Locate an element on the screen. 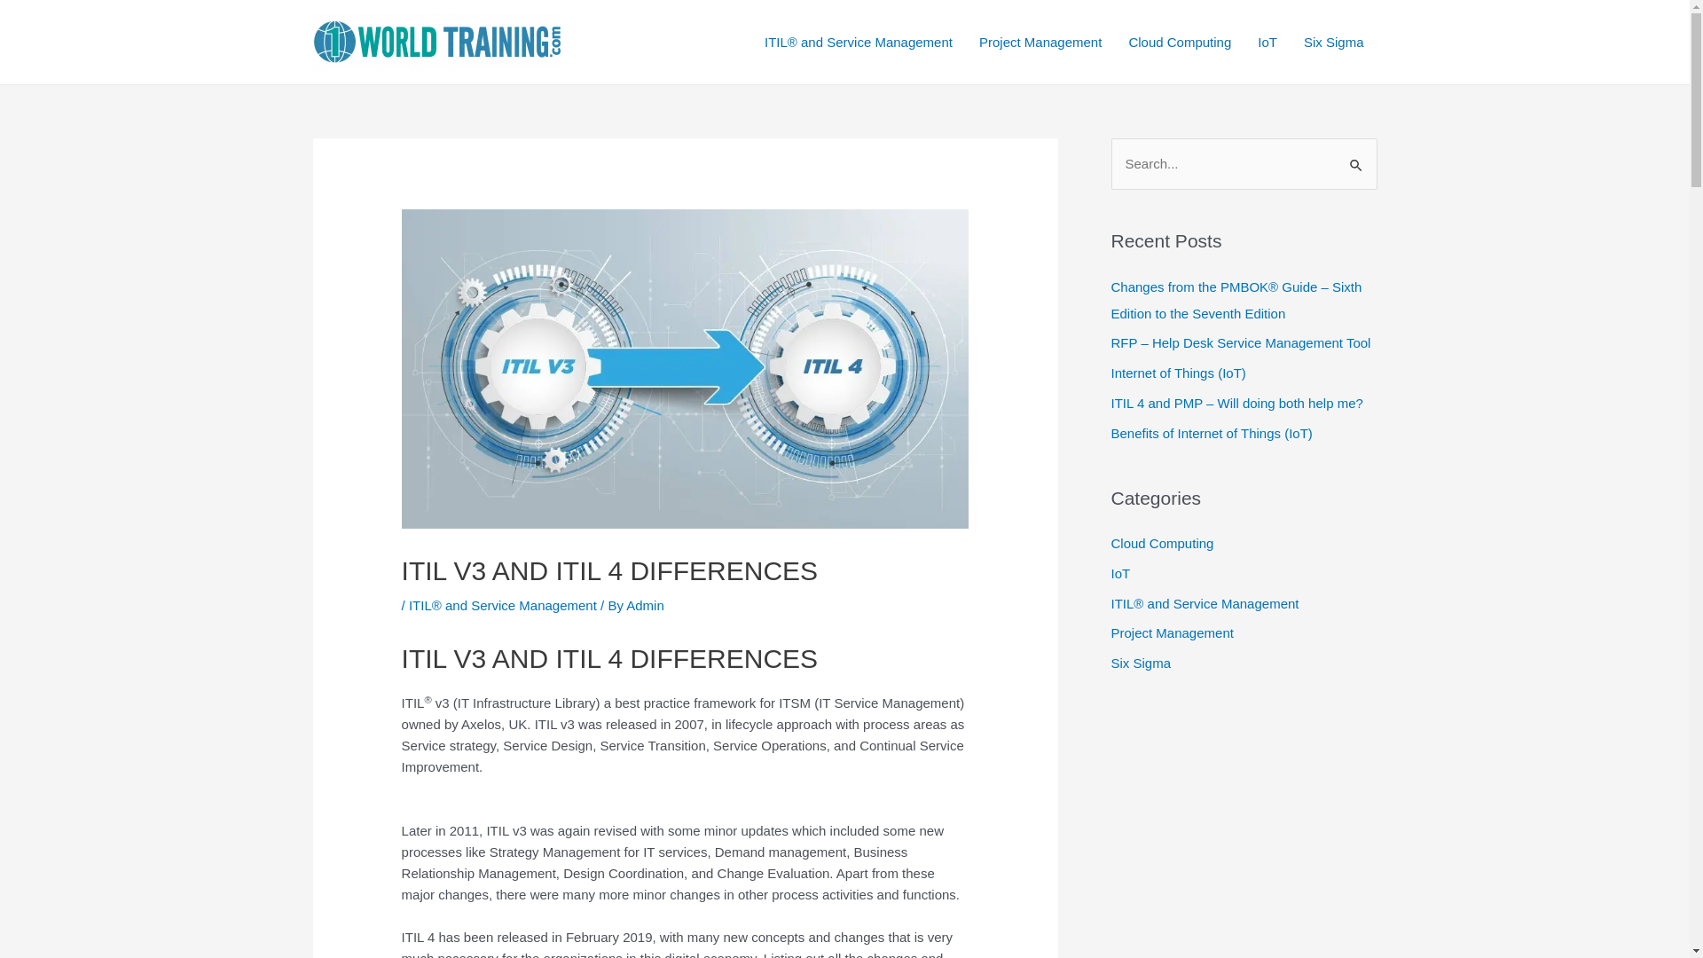 This screenshot has width=1703, height=958. Cloud Computing is located at coordinates (1162, 543).